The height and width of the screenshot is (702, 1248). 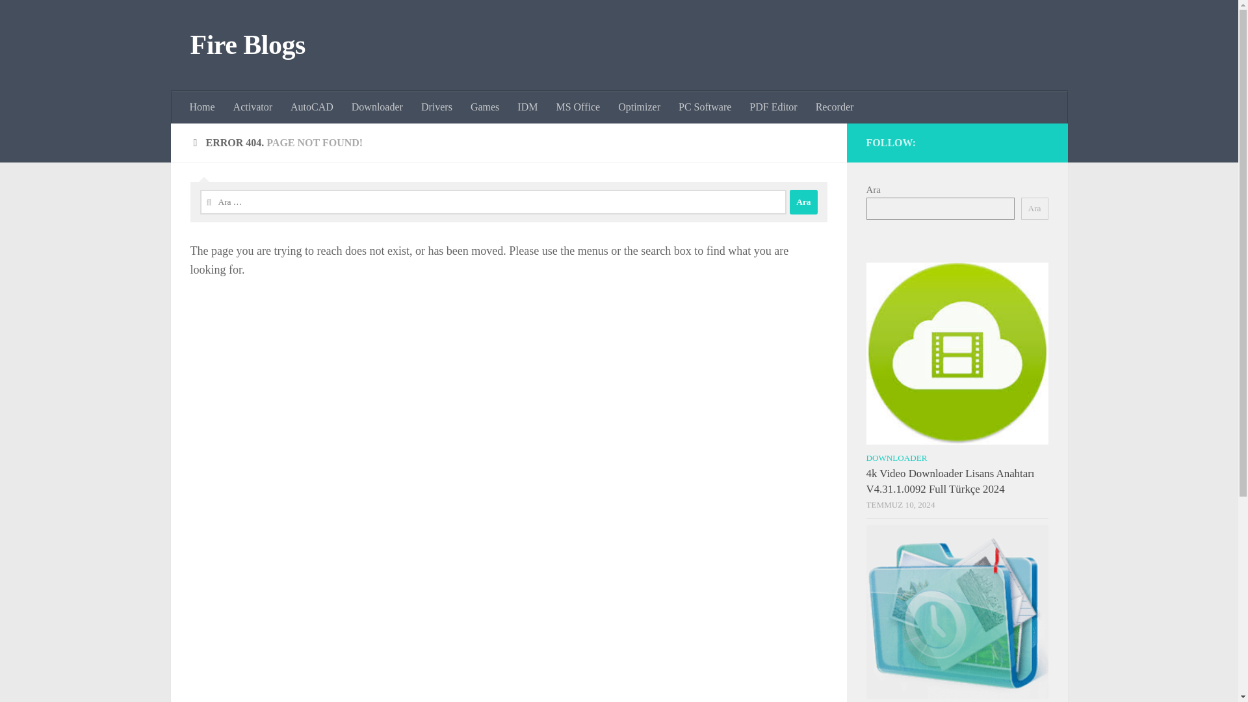 What do you see at coordinates (638, 107) in the screenshot?
I see `Optimizer` at bounding box center [638, 107].